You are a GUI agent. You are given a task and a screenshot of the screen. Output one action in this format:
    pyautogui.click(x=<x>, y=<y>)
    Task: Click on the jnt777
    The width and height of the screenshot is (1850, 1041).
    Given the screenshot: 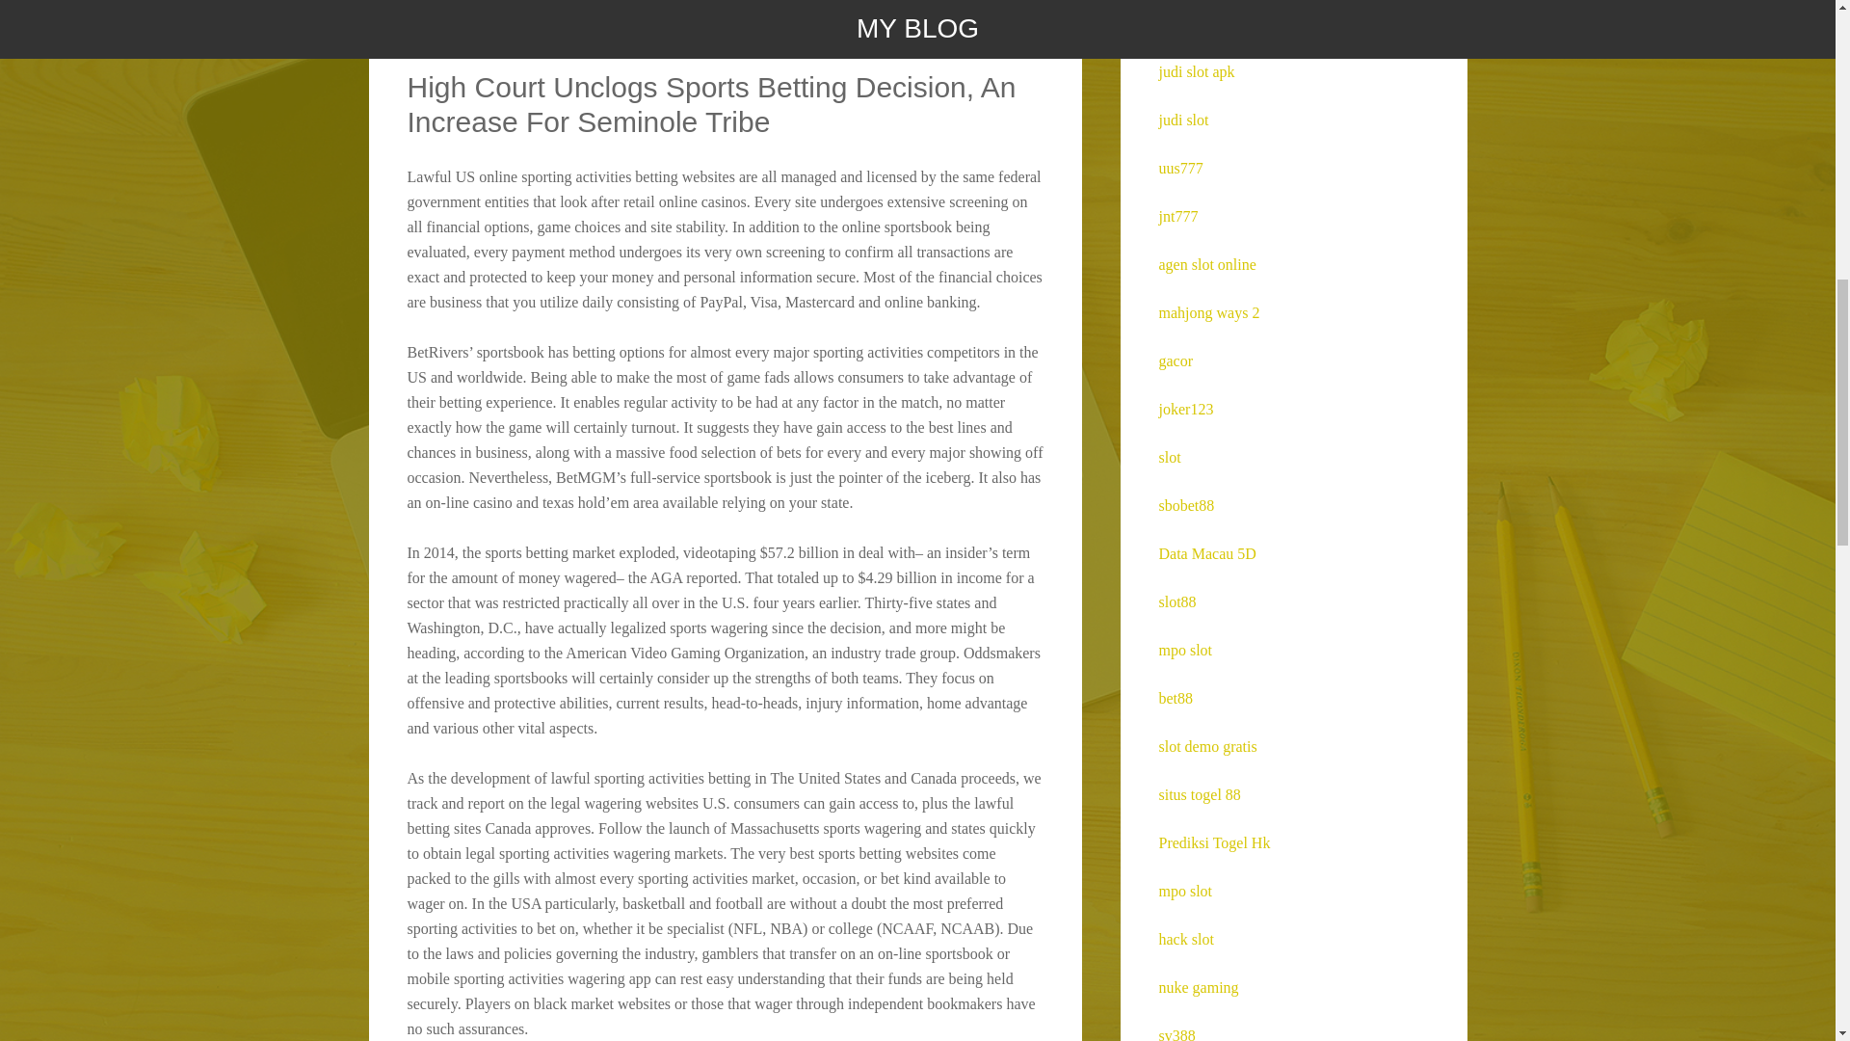 What is the action you would take?
    pyautogui.click(x=1177, y=216)
    